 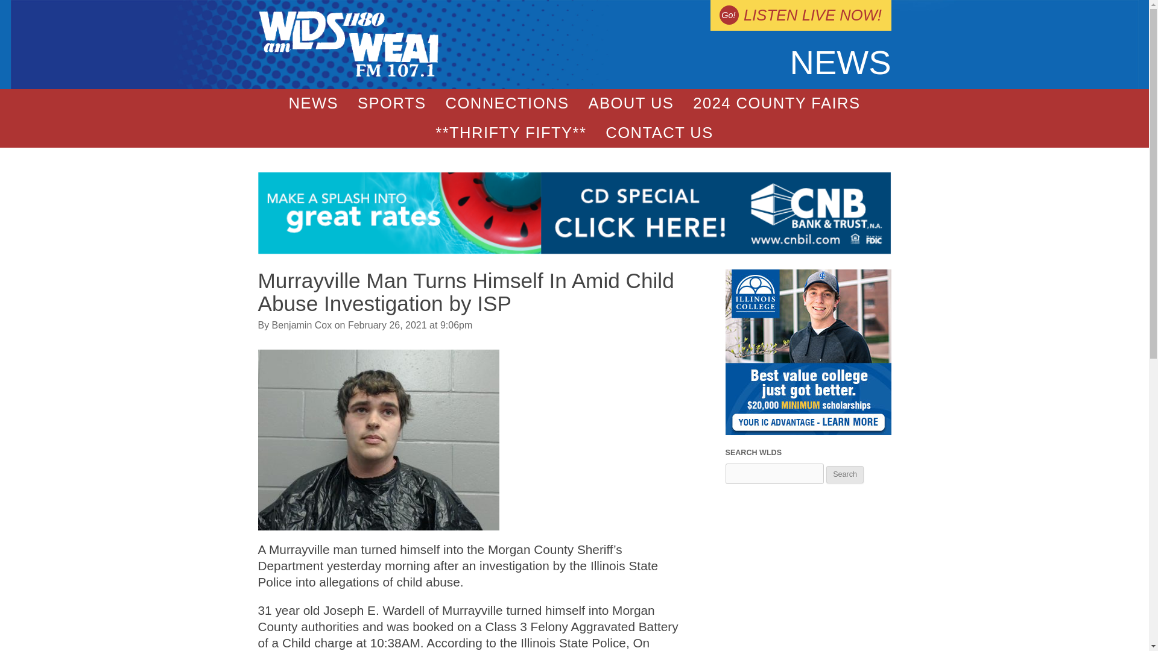 What do you see at coordinates (845, 475) in the screenshot?
I see `Search` at bounding box center [845, 475].